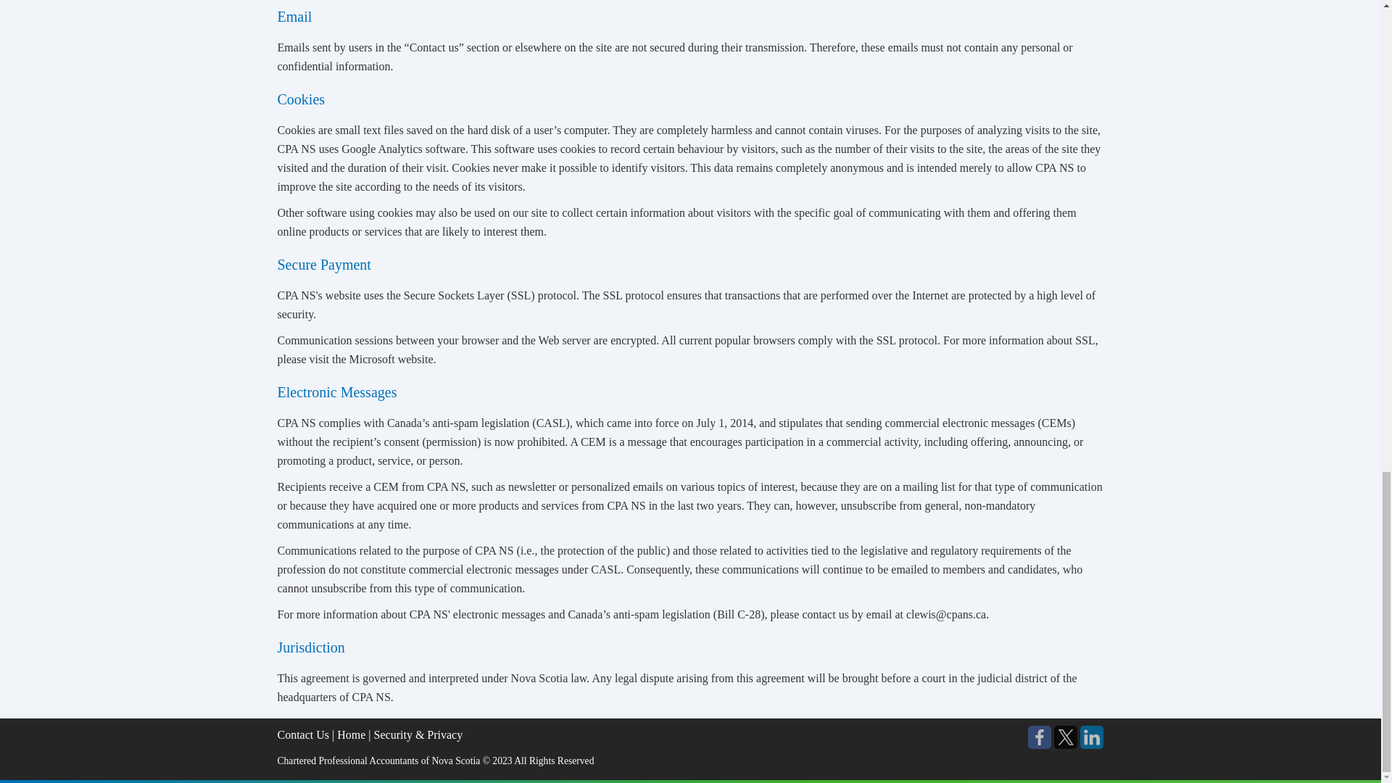 The width and height of the screenshot is (1392, 783). Describe the element at coordinates (1066, 737) in the screenshot. I see `Visit our Twitter page` at that location.